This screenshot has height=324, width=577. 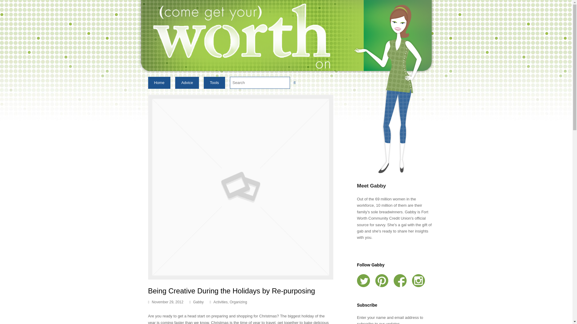 I want to click on Home, so click(x=159, y=82).